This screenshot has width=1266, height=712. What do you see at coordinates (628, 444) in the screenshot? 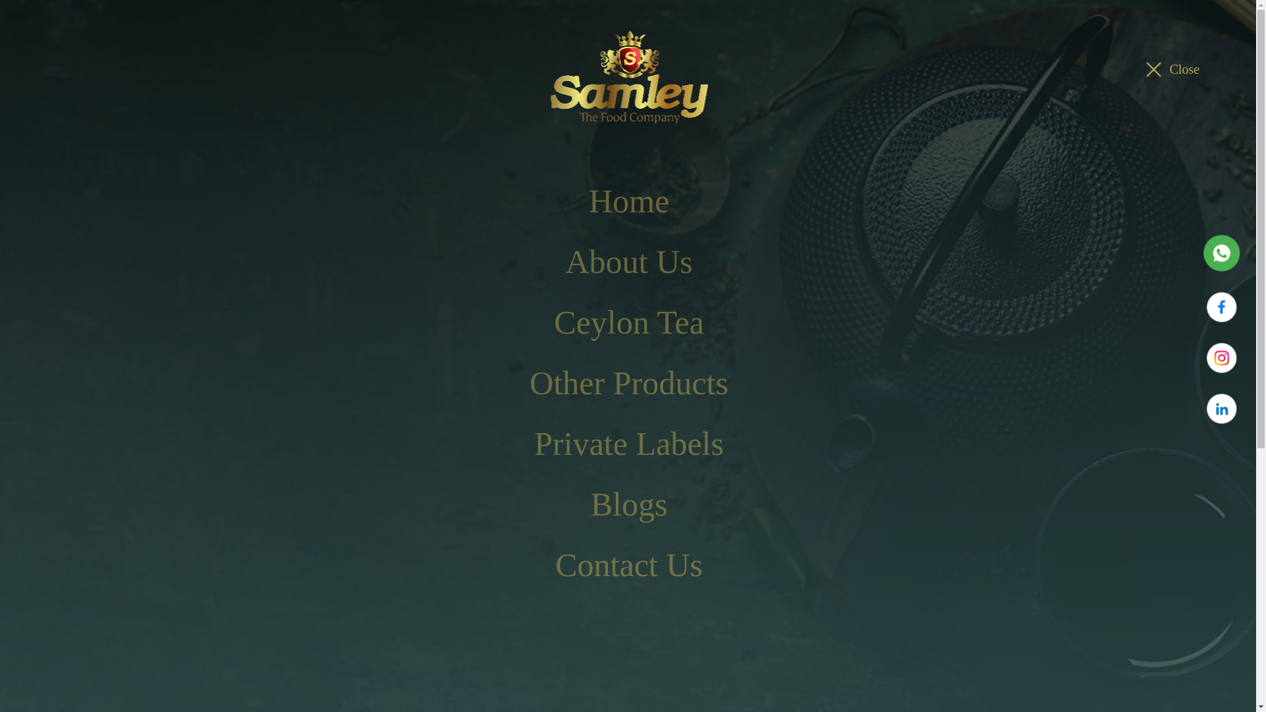
I see `Private Labels` at bounding box center [628, 444].